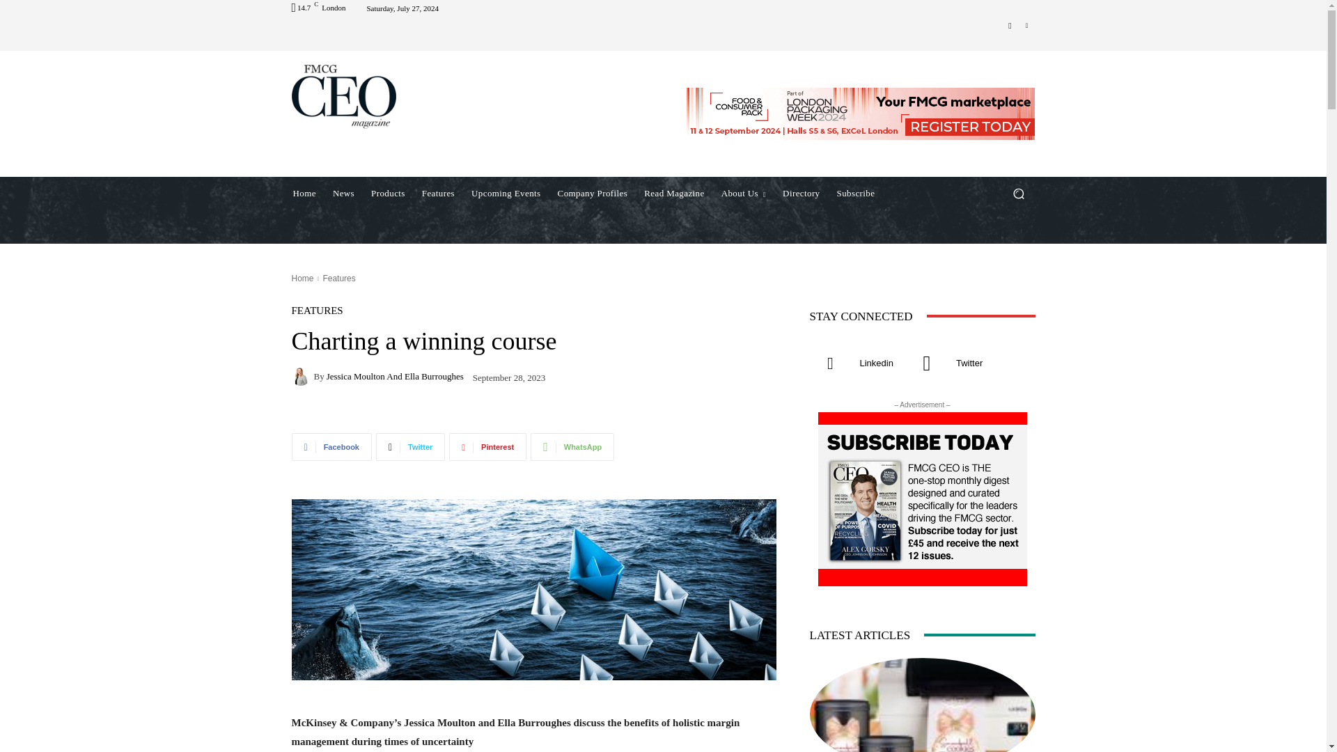 Image resolution: width=1337 pixels, height=752 pixels. Describe the element at coordinates (304, 194) in the screenshot. I see `Home` at that location.